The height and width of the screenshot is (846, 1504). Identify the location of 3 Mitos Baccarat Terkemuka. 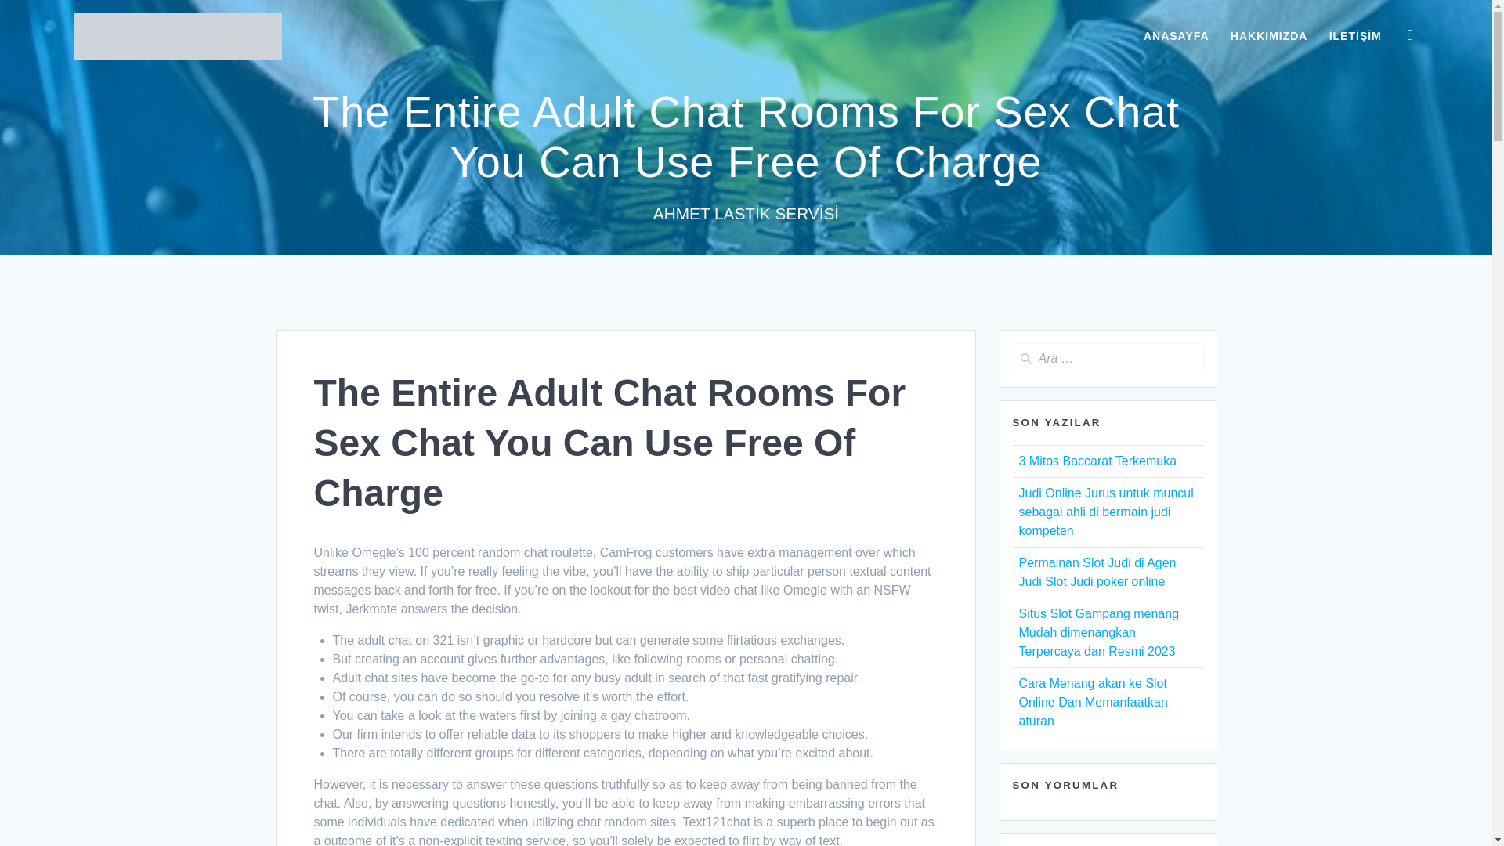
(1097, 461).